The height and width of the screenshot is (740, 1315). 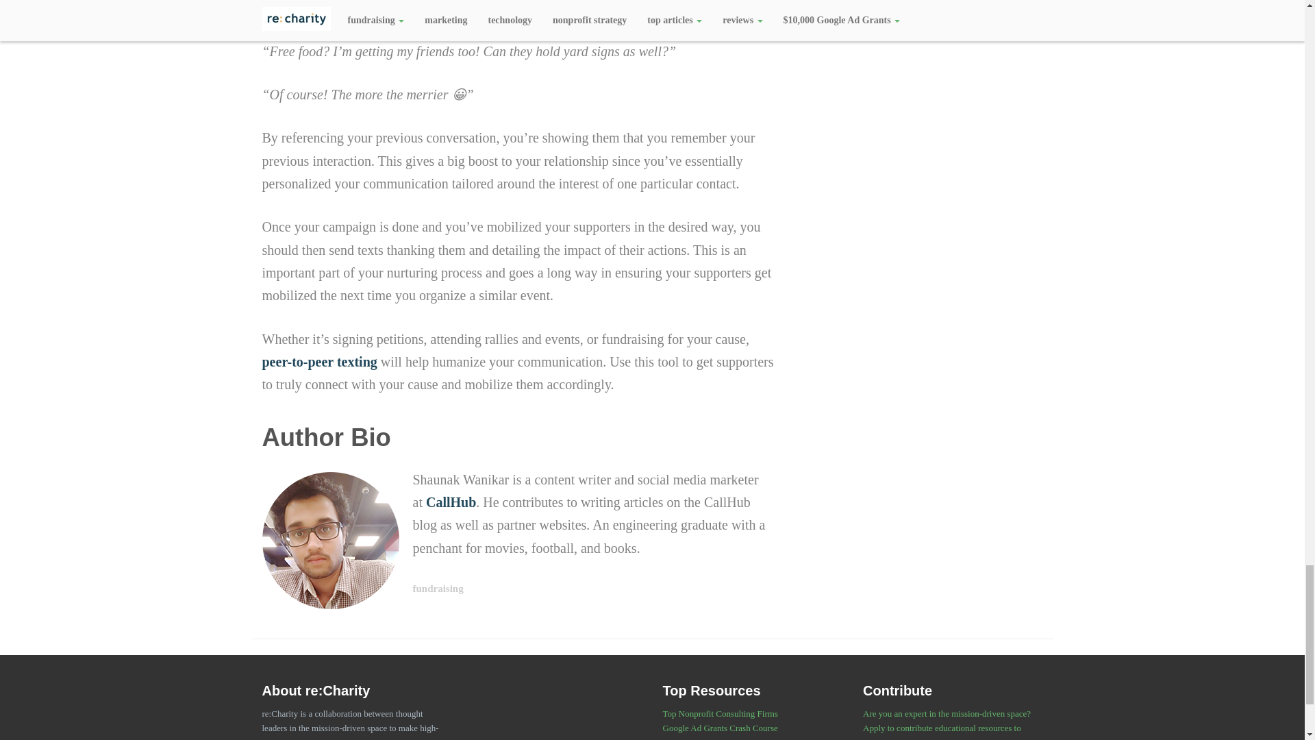 I want to click on CallHub, so click(x=451, y=502).